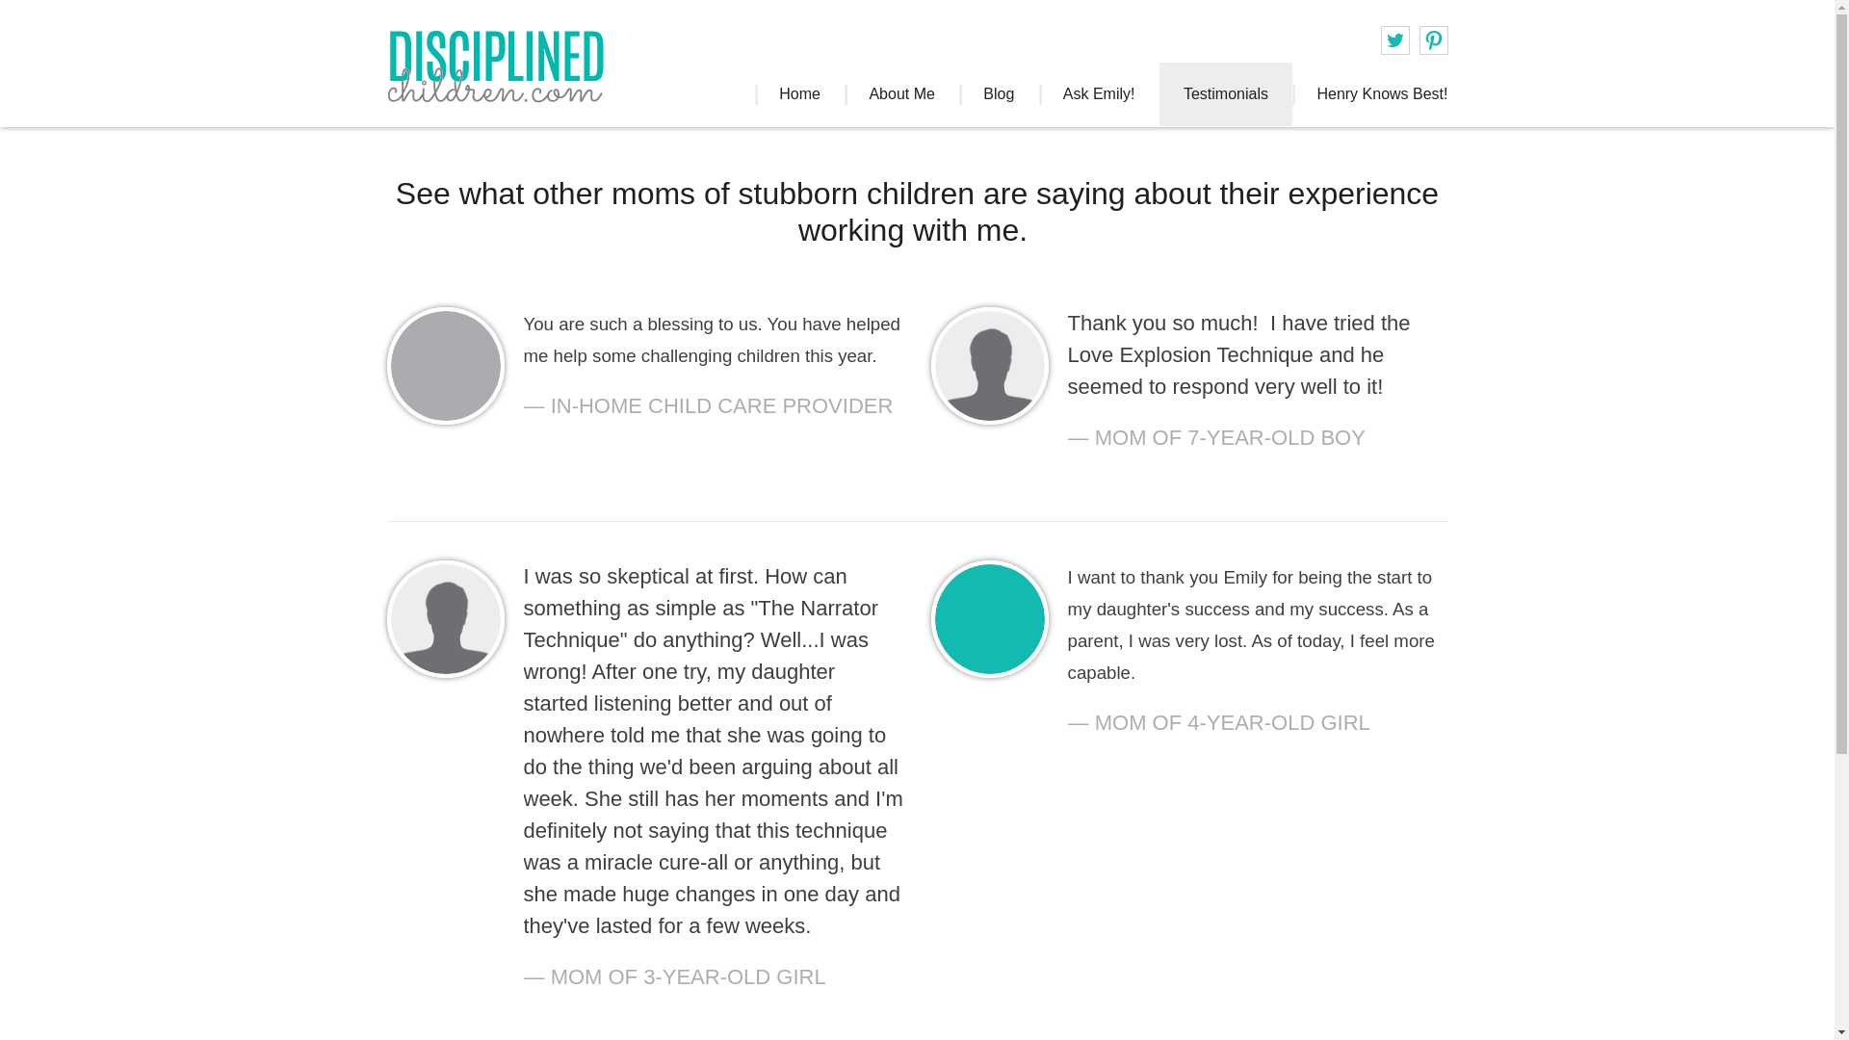 Image resolution: width=1849 pixels, height=1040 pixels. What do you see at coordinates (1394, 40) in the screenshot?
I see `Twitter` at bounding box center [1394, 40].